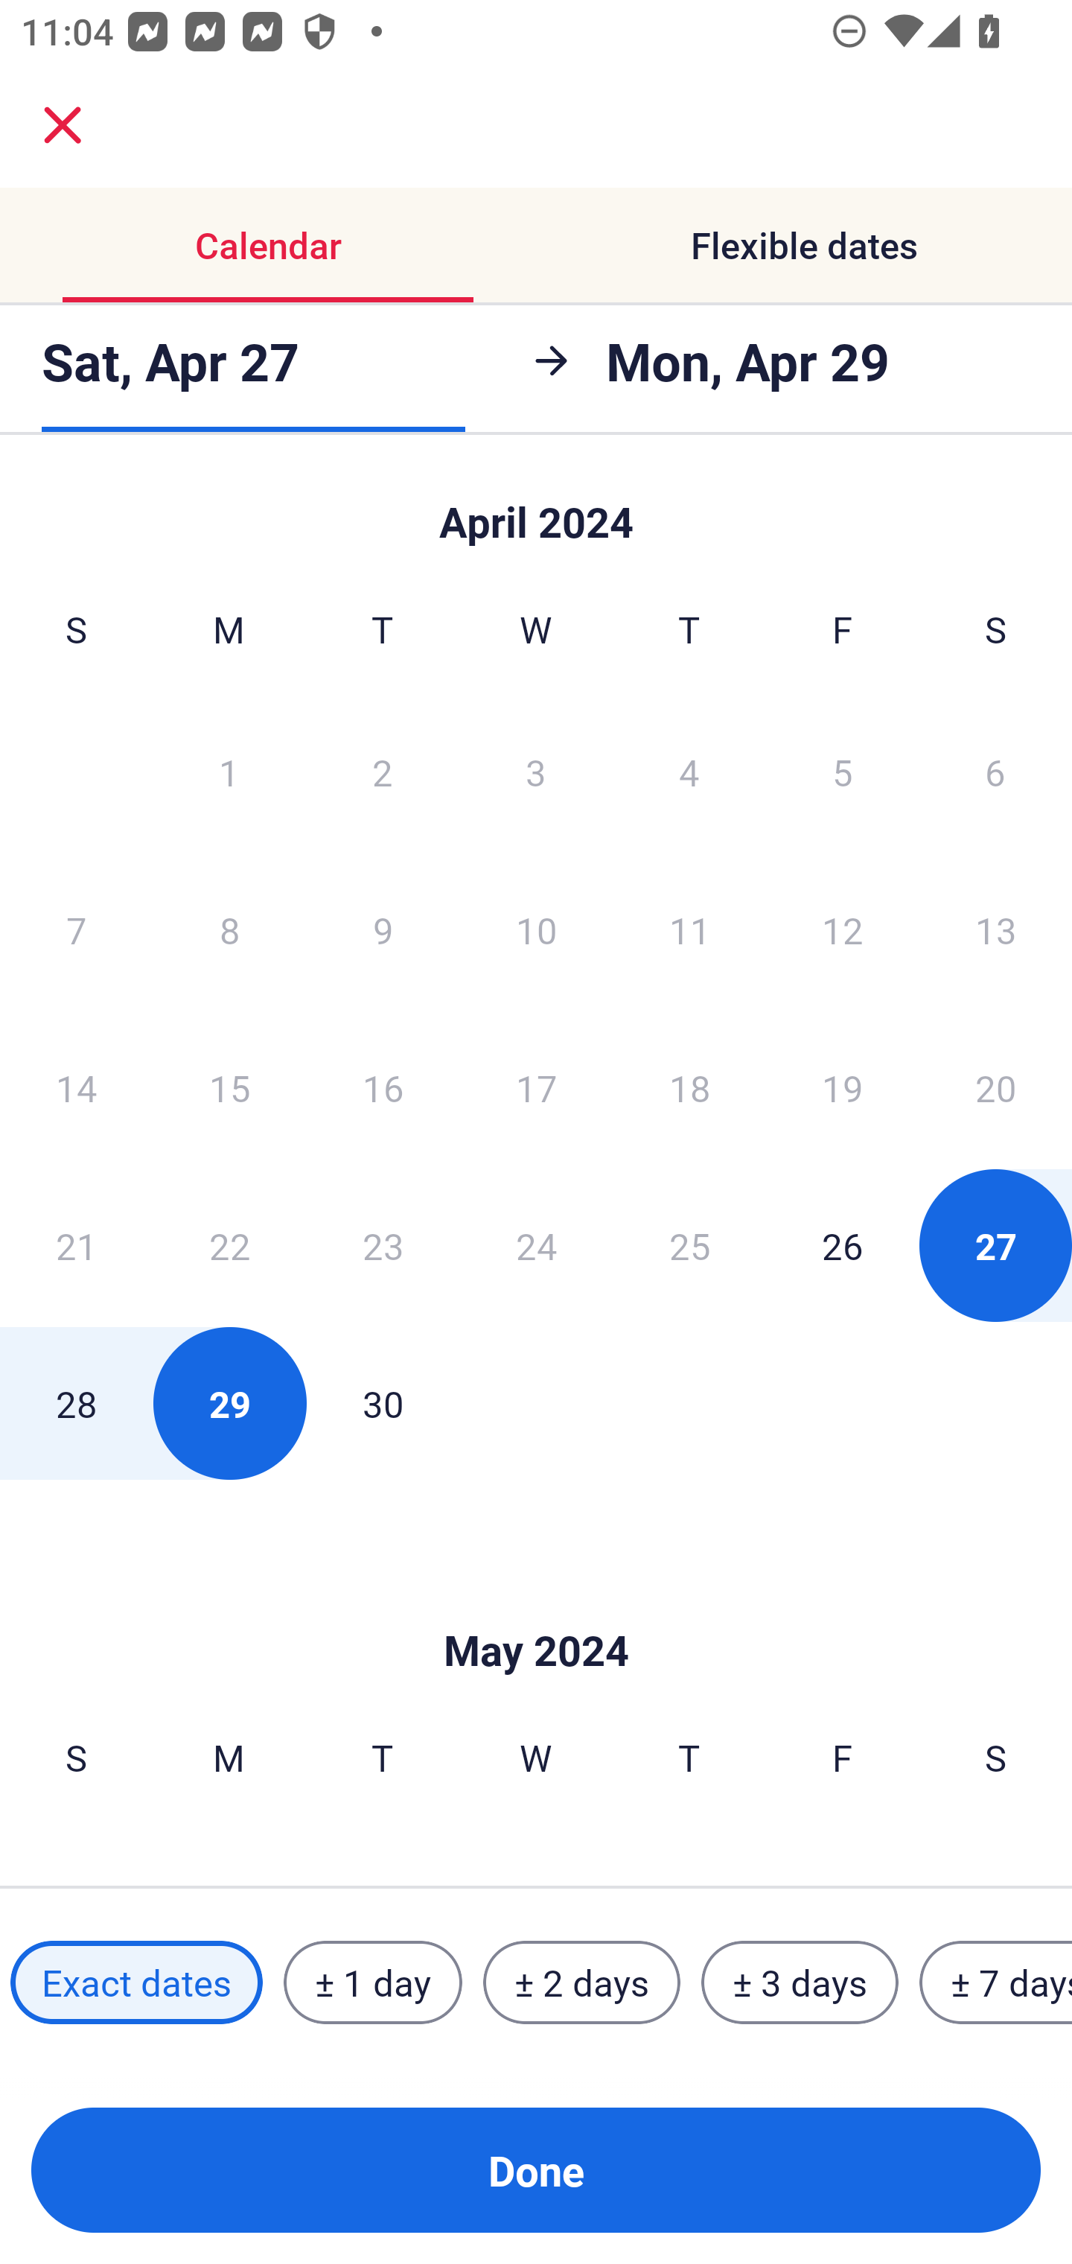 The image size is (1072, 2264). Describe the element at coordinates (229, 1245) in the screenshot. I see `22 Monday, April 22, 2024` at that location.